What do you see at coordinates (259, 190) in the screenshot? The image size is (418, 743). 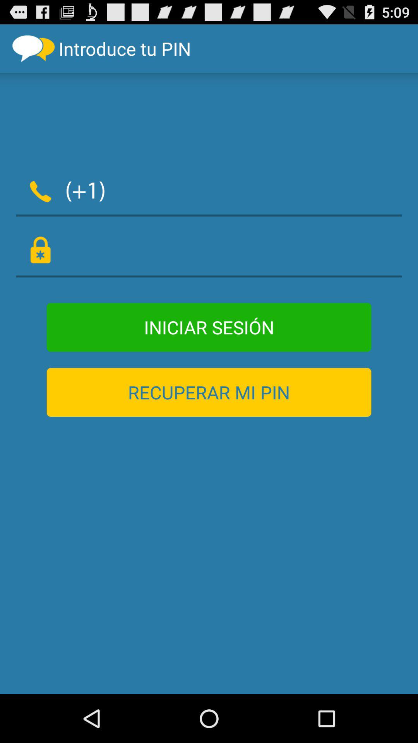 I see `select item below introduce tu pin` at bounding box center [259, 190].